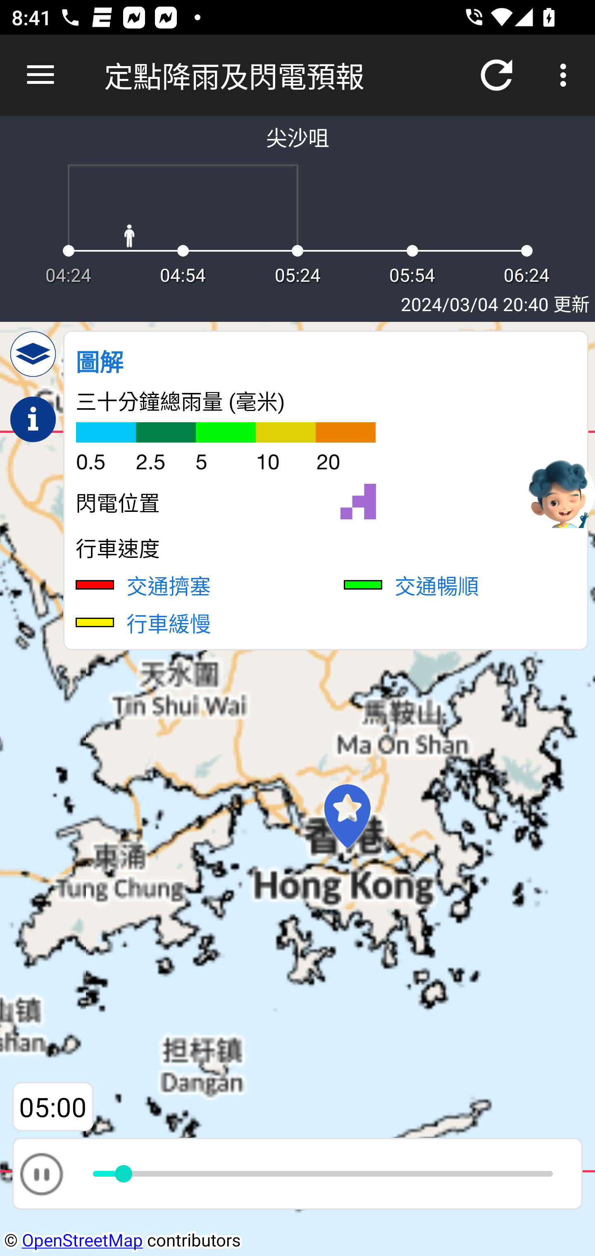 This screenshot has height=1256, width=595. What do you see at coordinates (40, 75) in the screenshot?
I see `向上瀏覽` at bounding box center [40, 75].